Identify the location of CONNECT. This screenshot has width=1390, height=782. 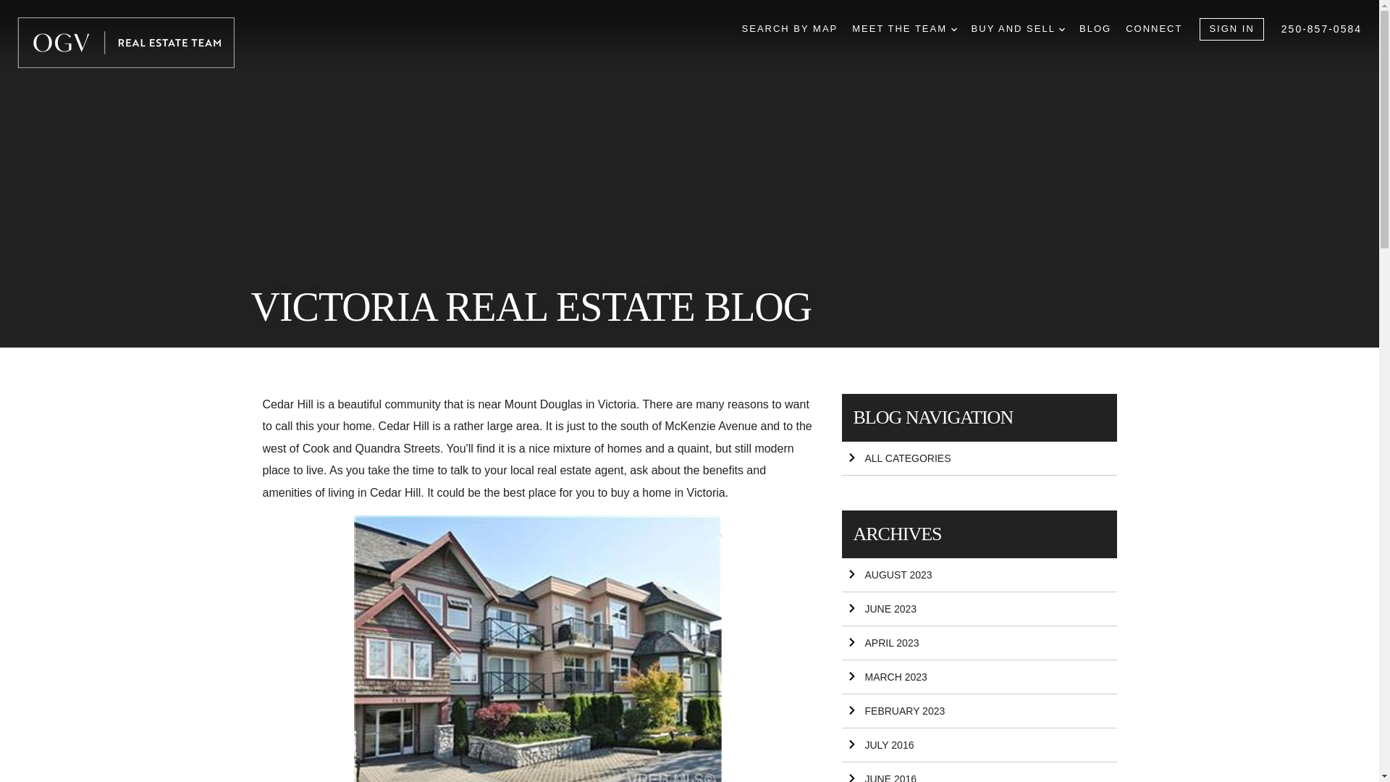
(1154, 29).